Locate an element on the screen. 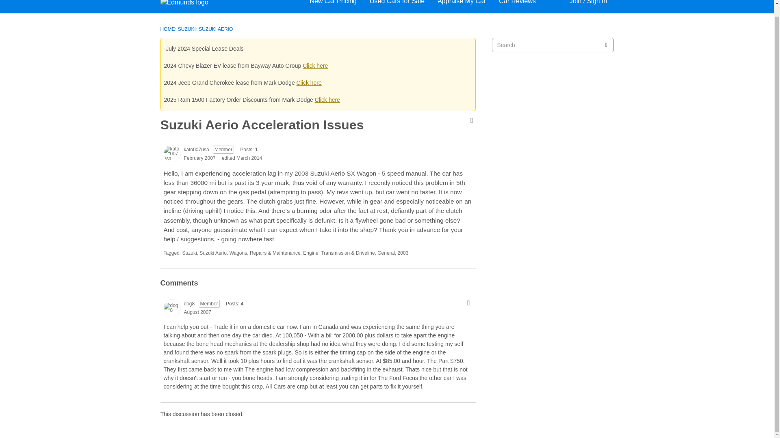 This screenshot has width=780, height=438. Go is located at coordinates (606, 45).